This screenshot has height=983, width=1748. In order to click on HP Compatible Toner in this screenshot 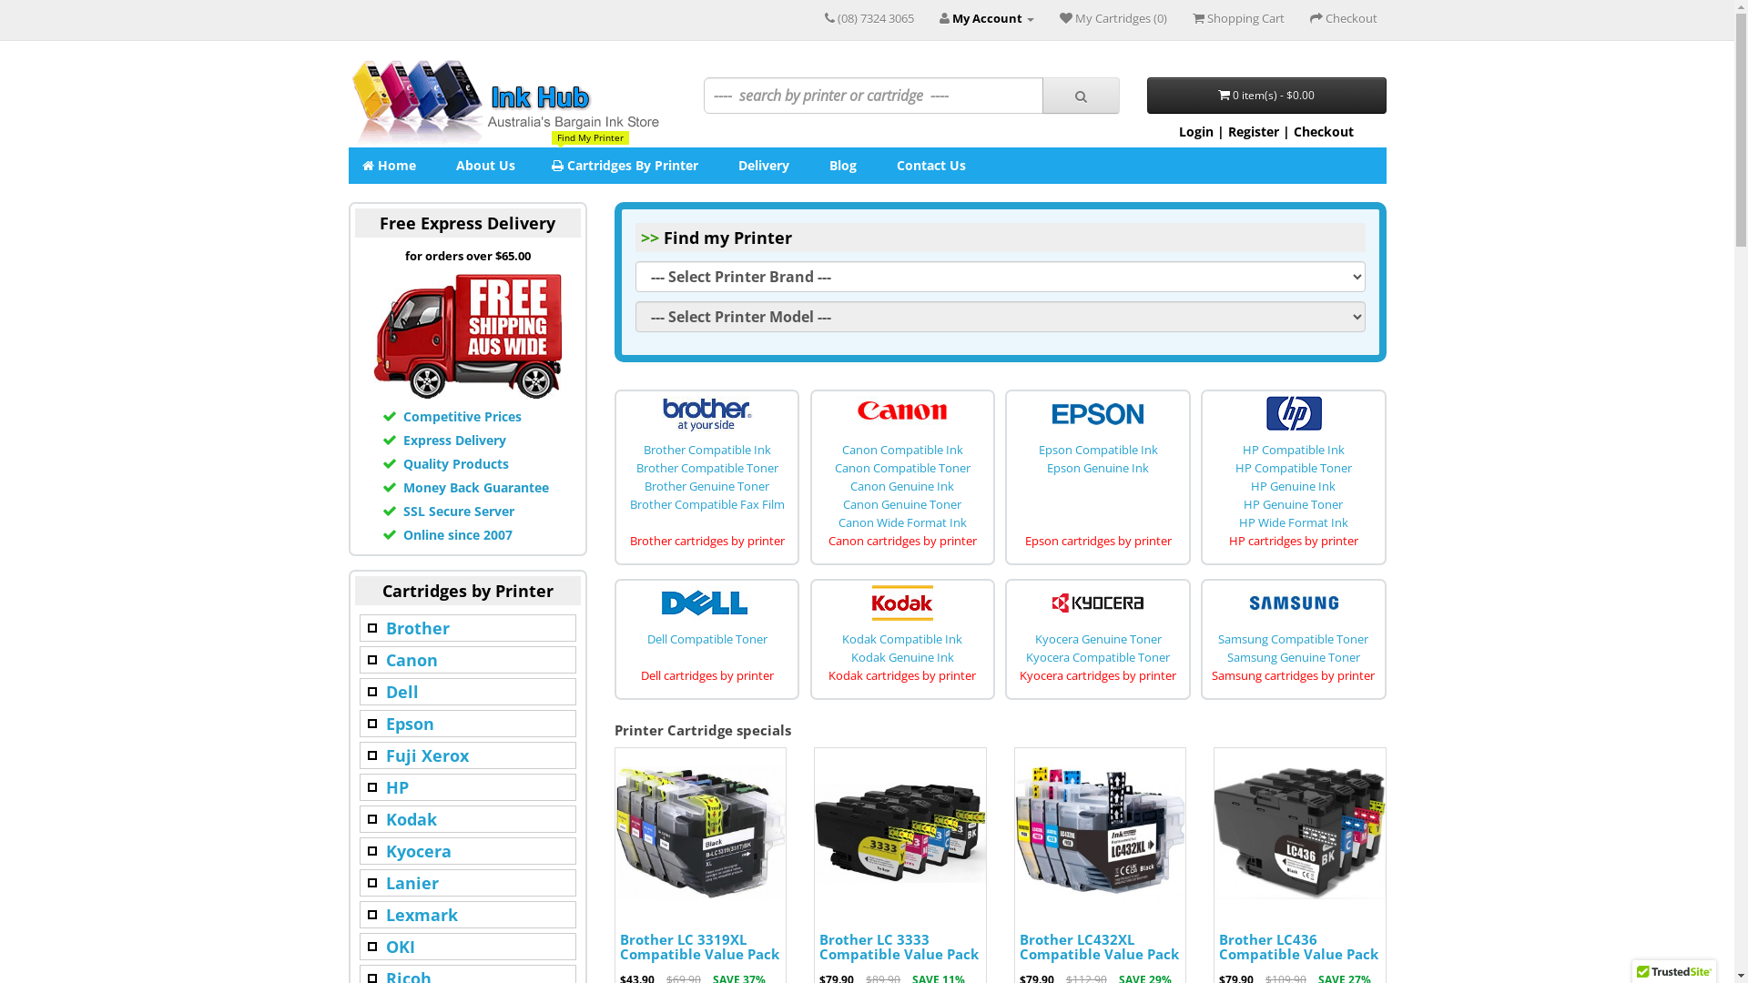, I will do `click(1294, 468)`.